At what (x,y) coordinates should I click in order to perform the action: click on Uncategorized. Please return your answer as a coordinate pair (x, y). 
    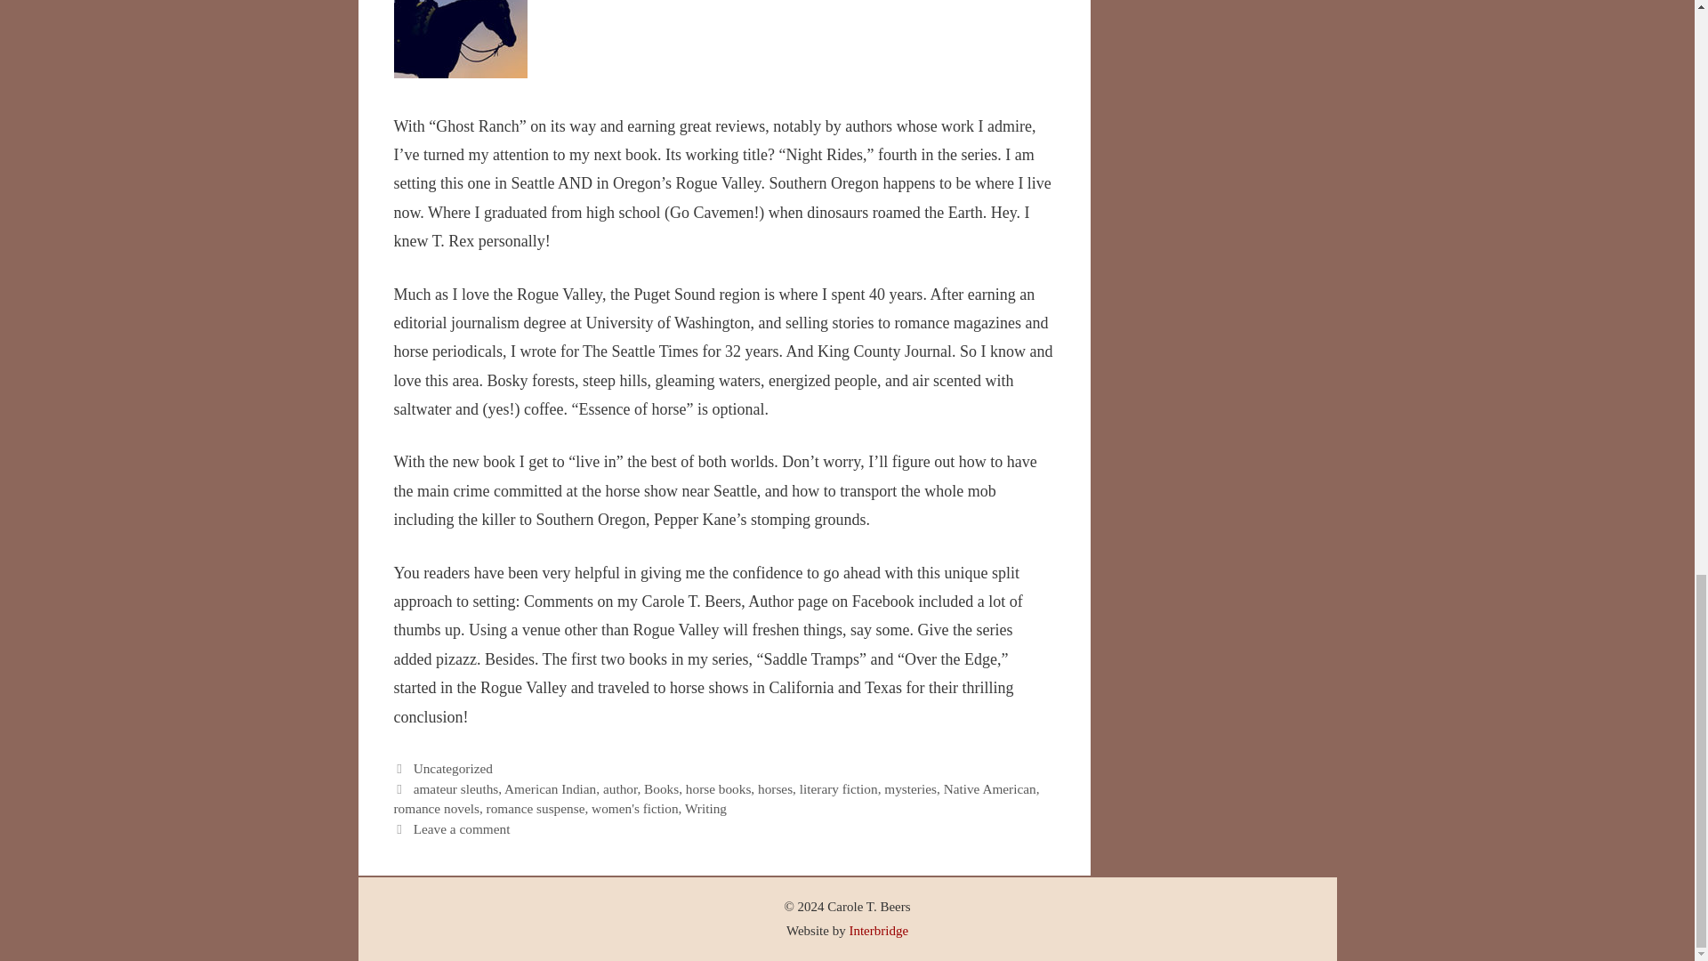
    Looking at the image, I should click on (453, 768).